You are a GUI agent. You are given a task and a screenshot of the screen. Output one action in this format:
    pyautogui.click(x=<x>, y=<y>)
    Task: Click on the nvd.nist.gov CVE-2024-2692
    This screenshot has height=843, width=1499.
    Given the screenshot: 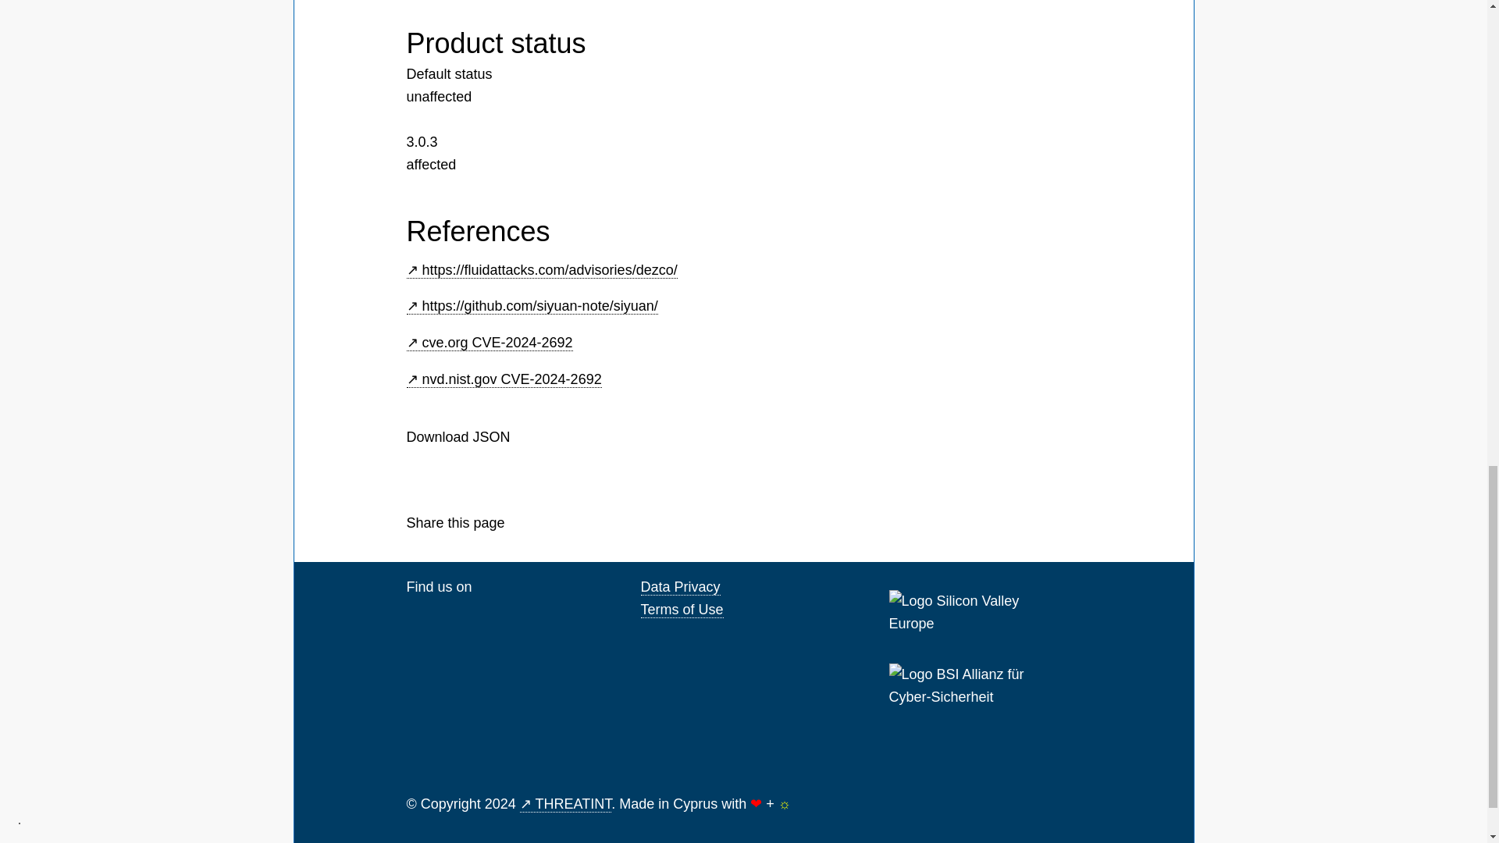 What is the action you would take?
    pyautogui.click(x=503, y=379)
    